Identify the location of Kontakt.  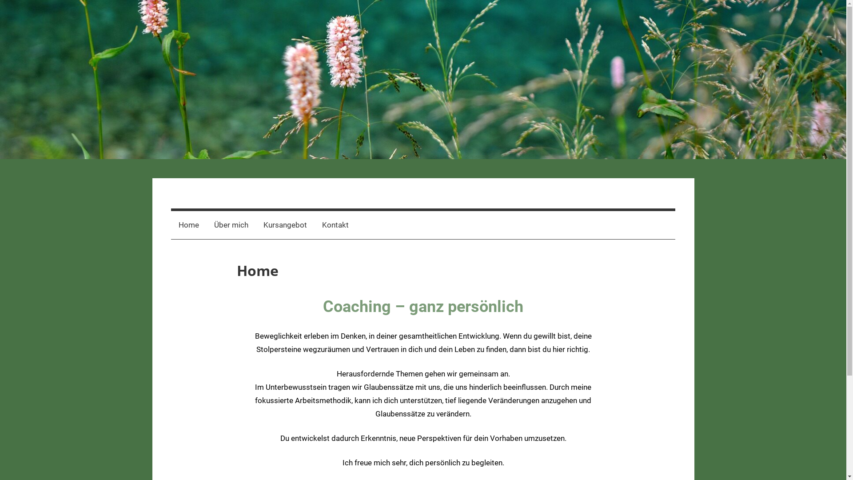
(335, 225).